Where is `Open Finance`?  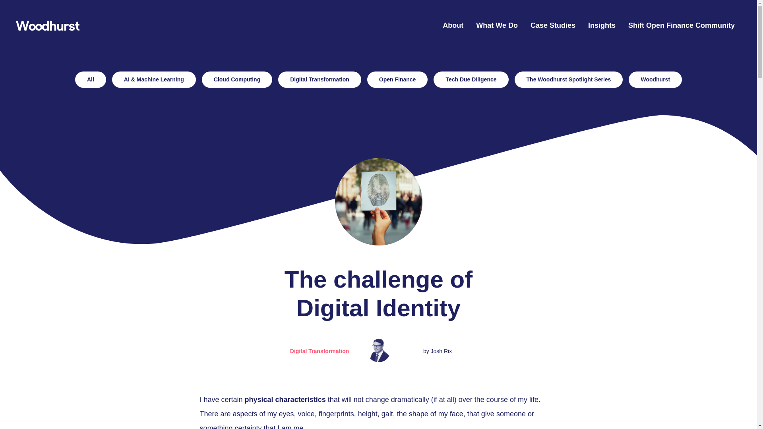 Open Finance is located at coordinates (397, 79).